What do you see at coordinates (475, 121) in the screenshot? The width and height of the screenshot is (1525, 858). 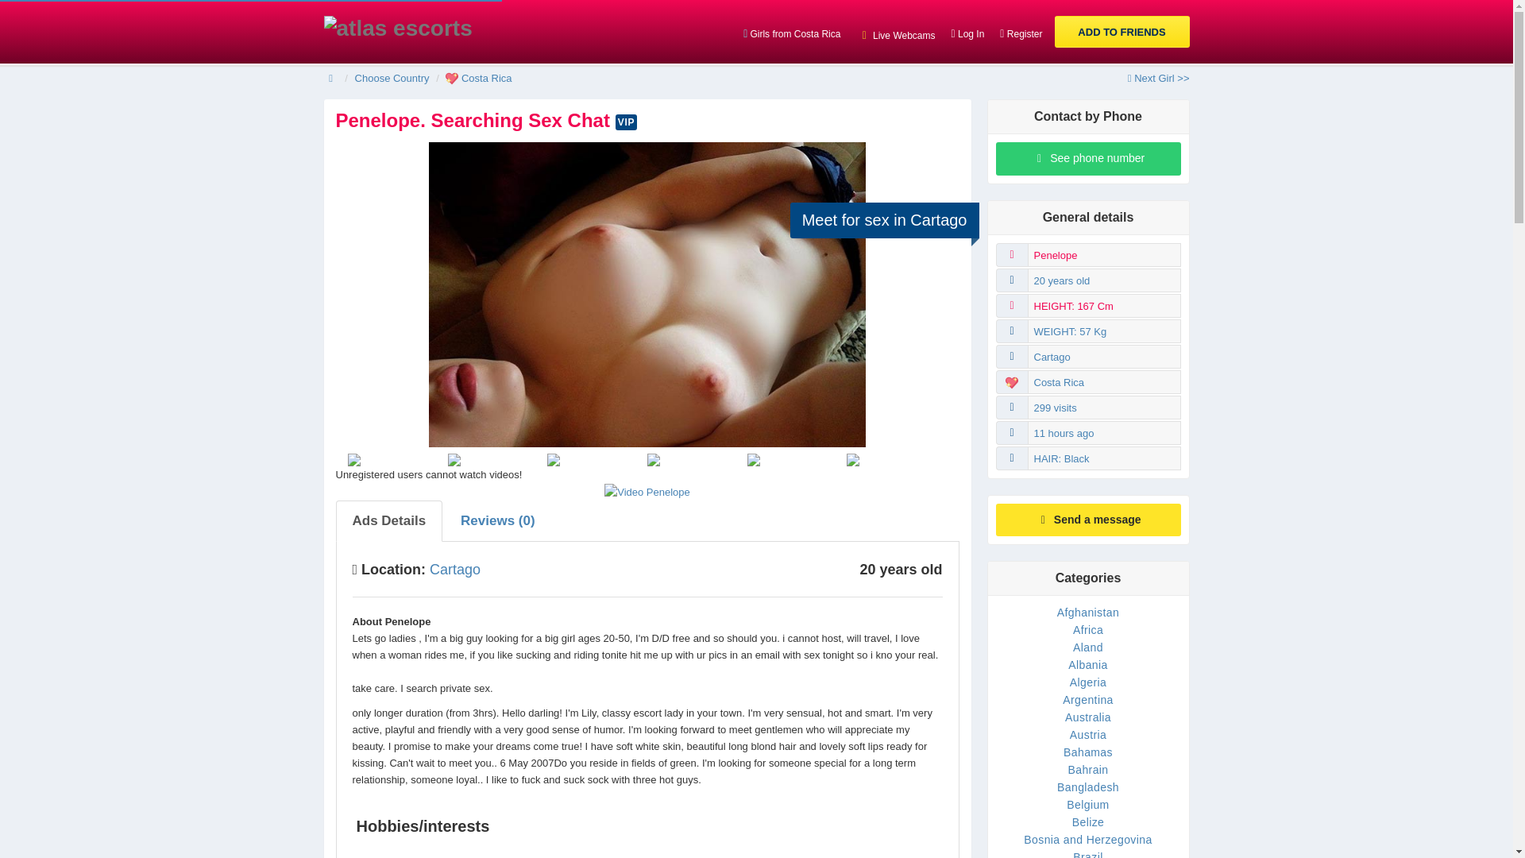 I see `Penelope. Searching Sex Chat` at bounding box center [475, 121].